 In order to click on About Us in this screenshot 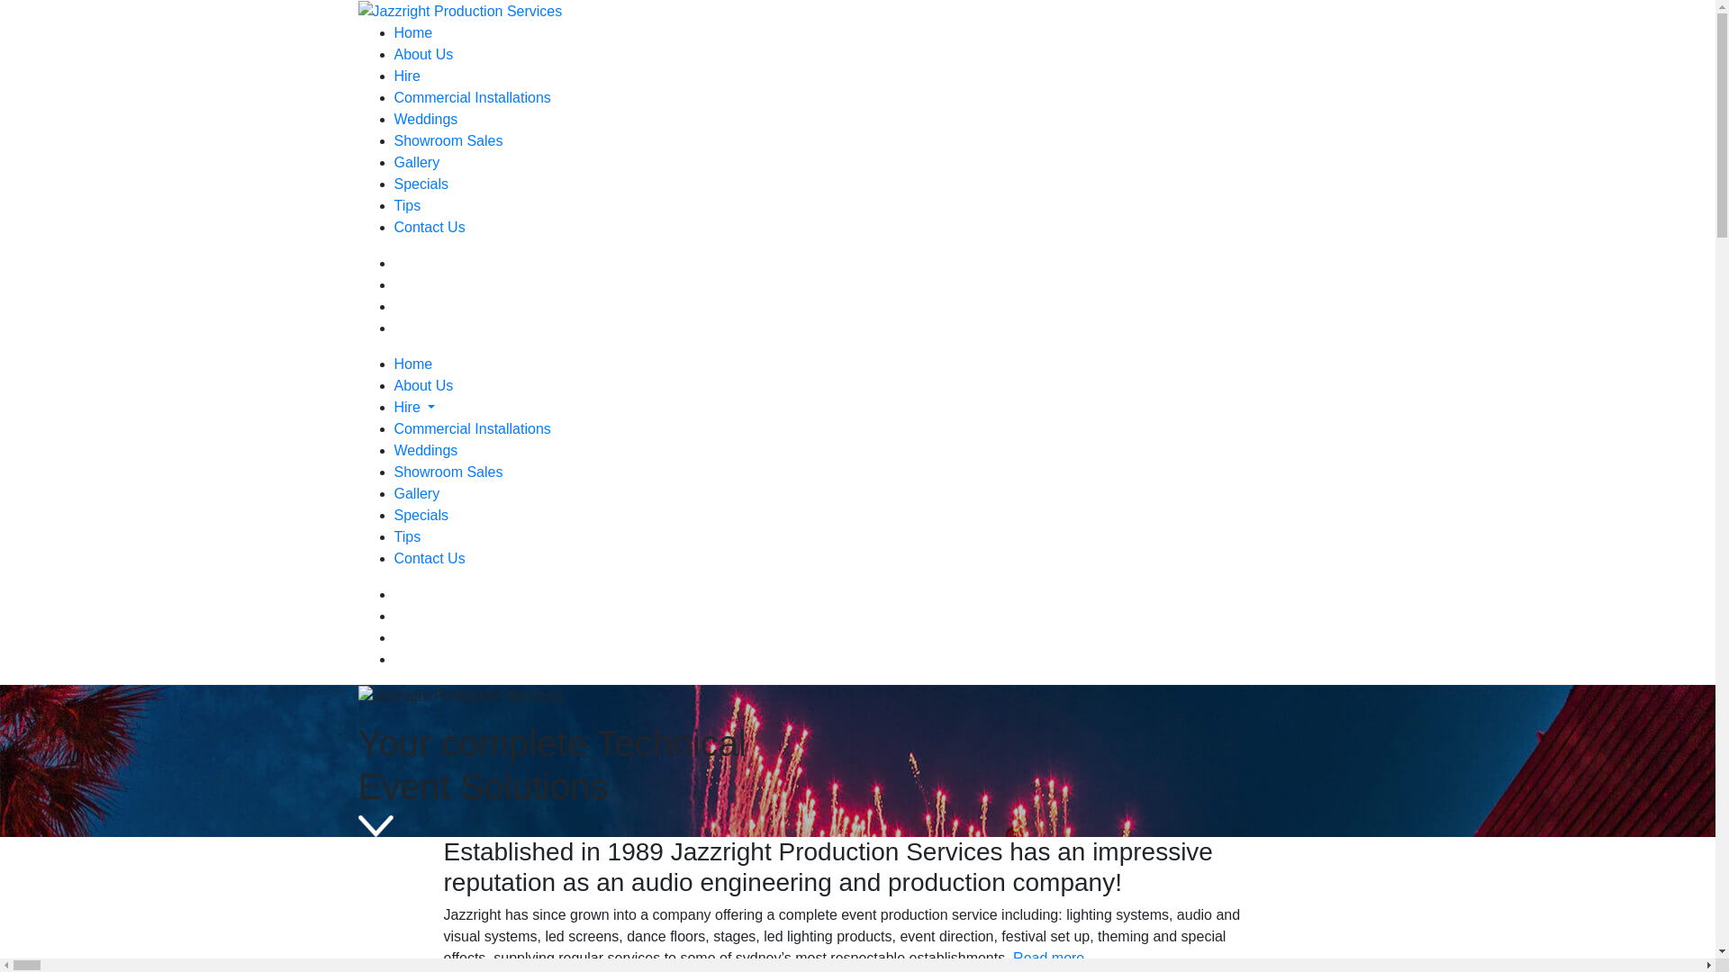, I will do `click(424, 54)`.